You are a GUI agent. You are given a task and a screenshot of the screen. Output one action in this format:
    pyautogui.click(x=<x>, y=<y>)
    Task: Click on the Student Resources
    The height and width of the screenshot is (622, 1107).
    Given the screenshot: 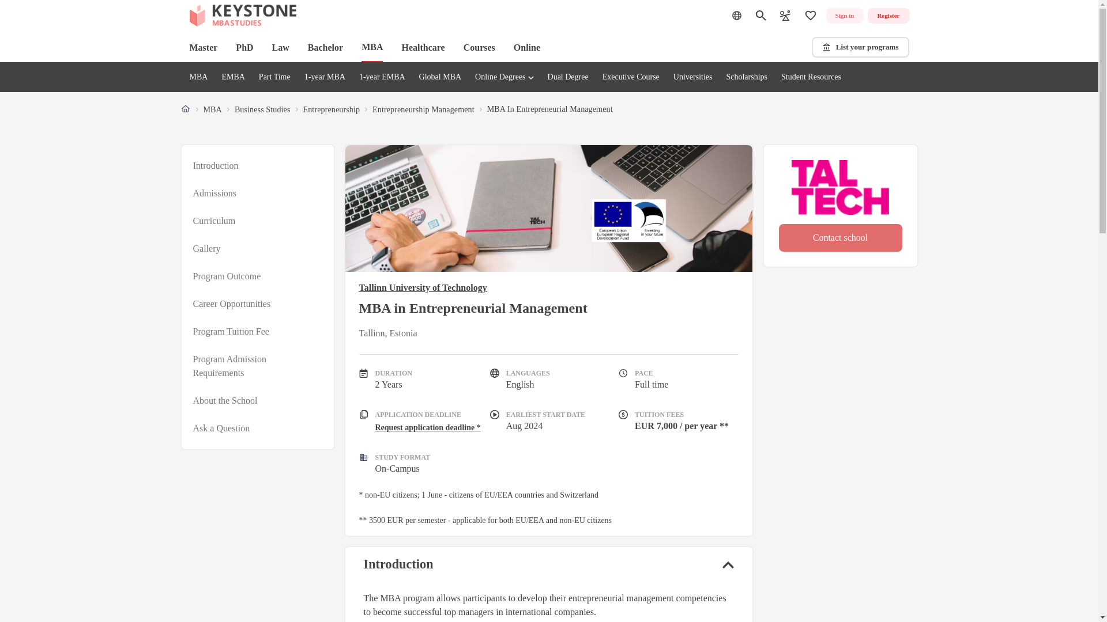 What is the action you would take?
    pyautogui.click(x=811, y=77)
    